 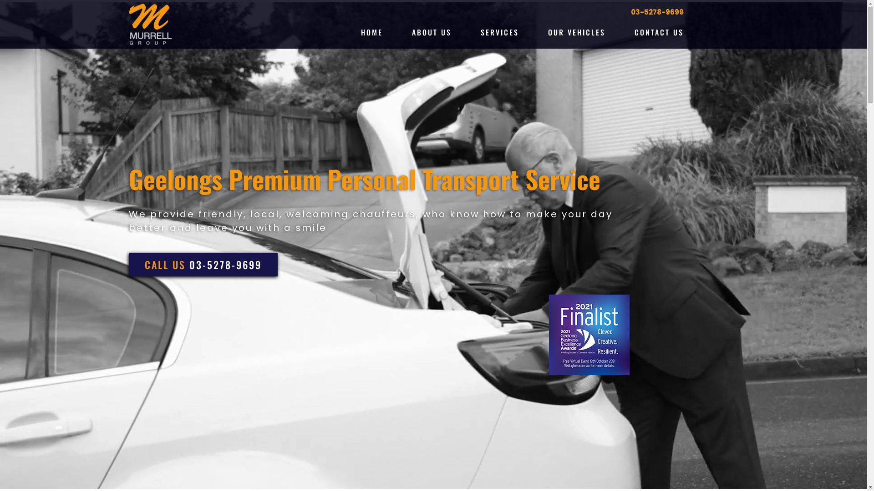 I want to click on CONTACT US, so click(x=659, y=32).